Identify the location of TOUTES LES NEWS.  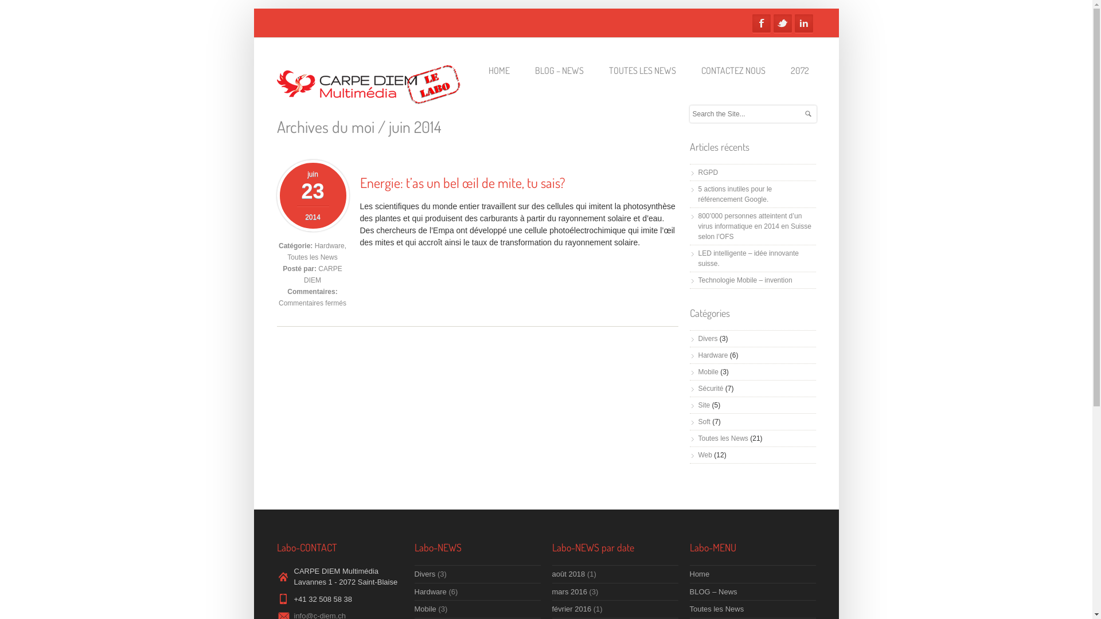
(642, 71).